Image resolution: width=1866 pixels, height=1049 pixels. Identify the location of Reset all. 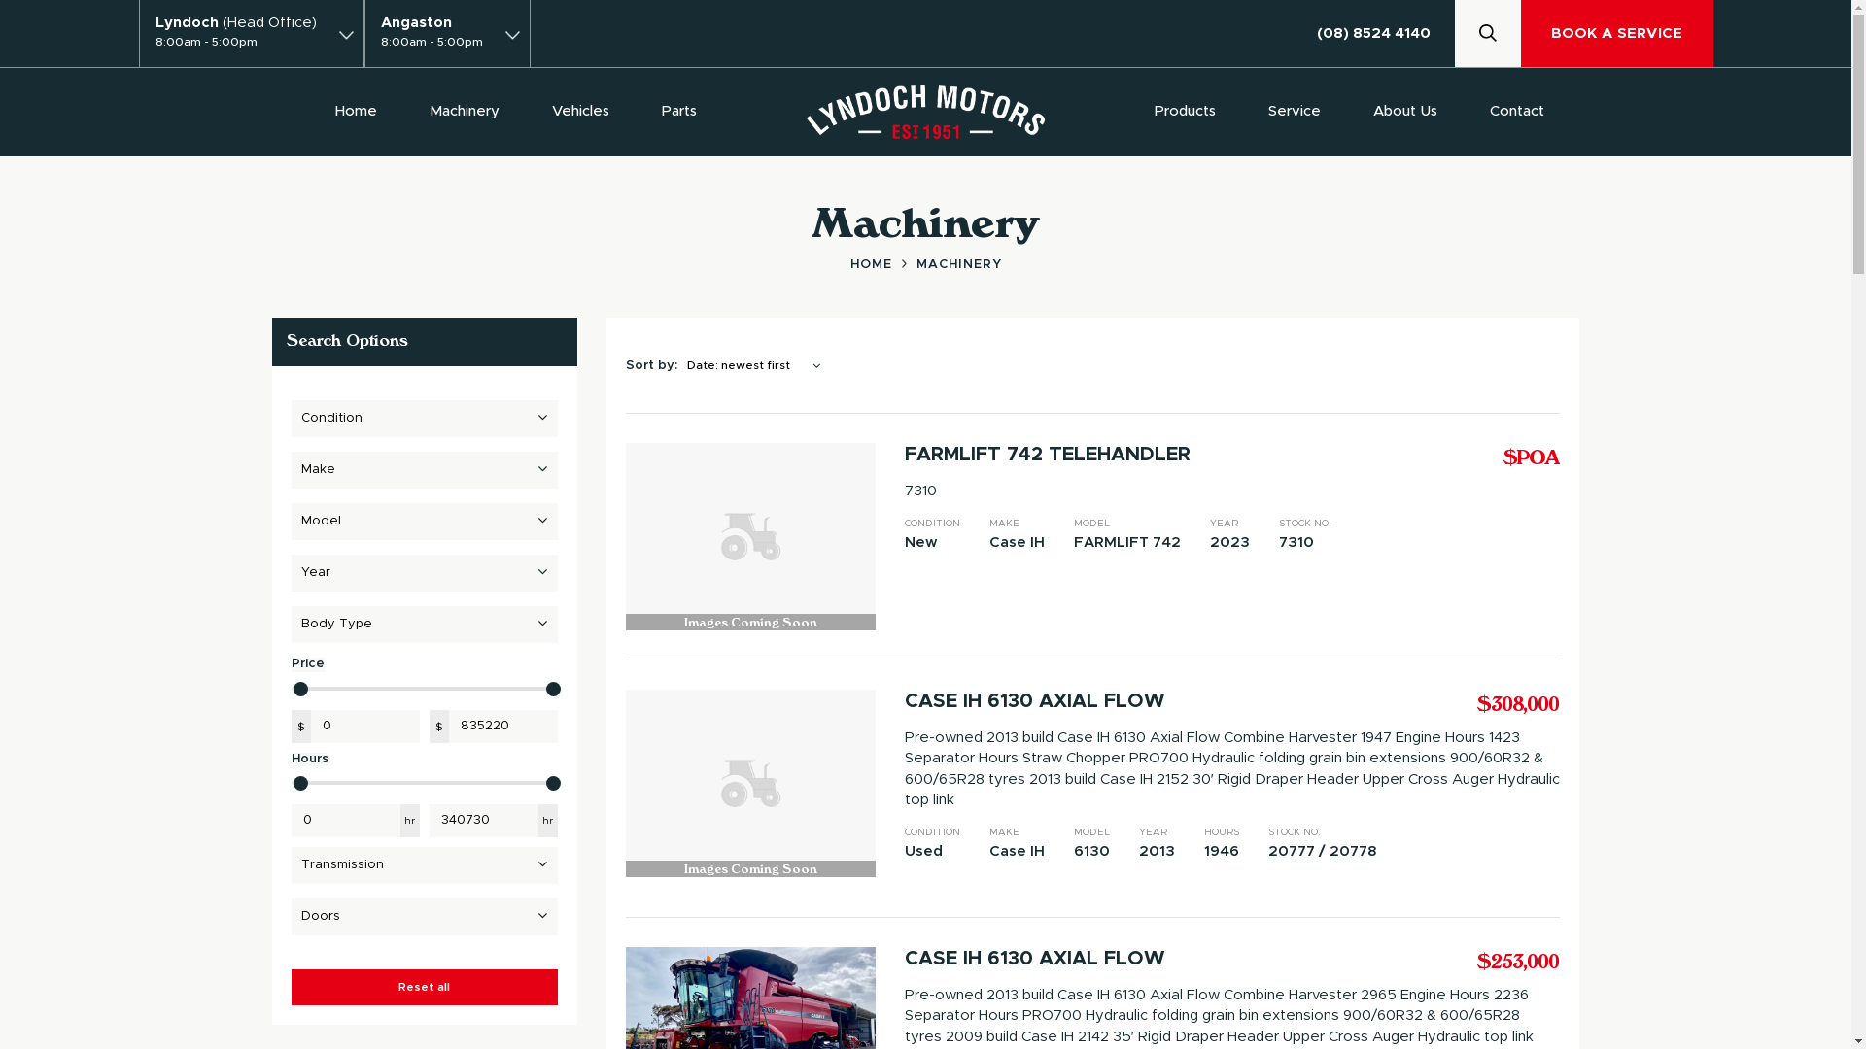
(425, 987).